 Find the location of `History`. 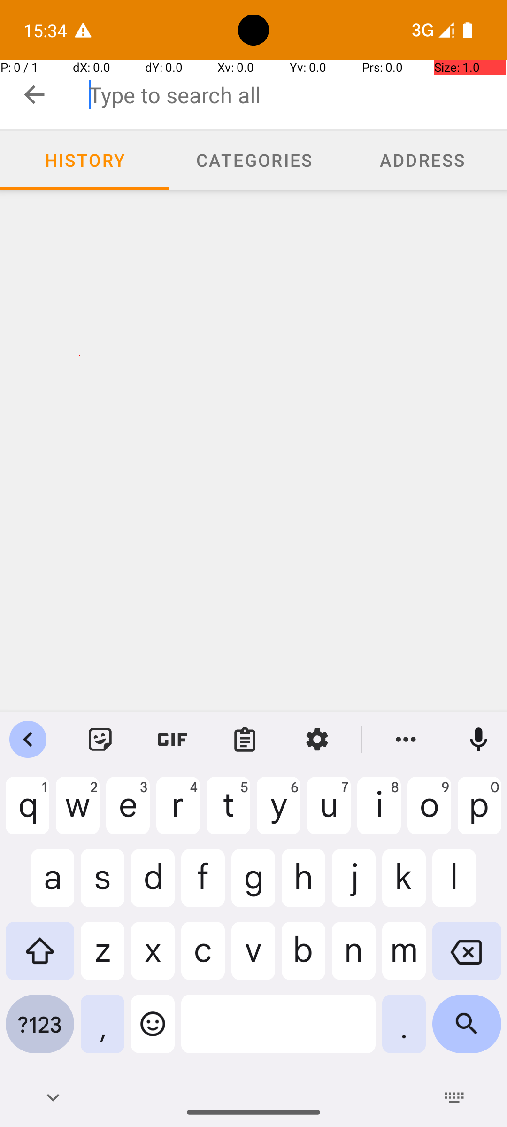

History is located at coordinates (84, 160).